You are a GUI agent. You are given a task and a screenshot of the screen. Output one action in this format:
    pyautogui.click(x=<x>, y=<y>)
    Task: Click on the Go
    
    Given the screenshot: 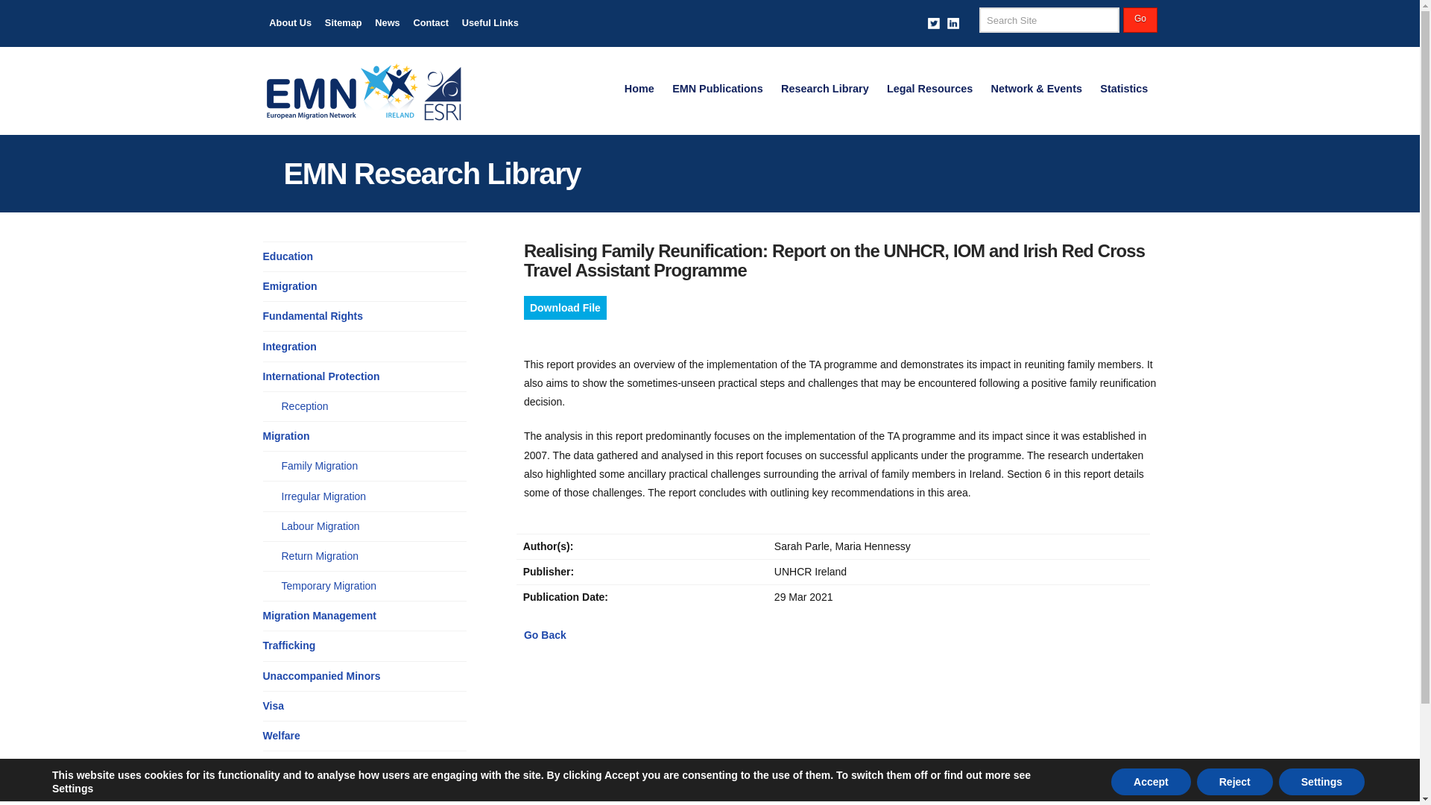 What is the action you would take?
    pyautogui.click(x=1140, y=19)
    